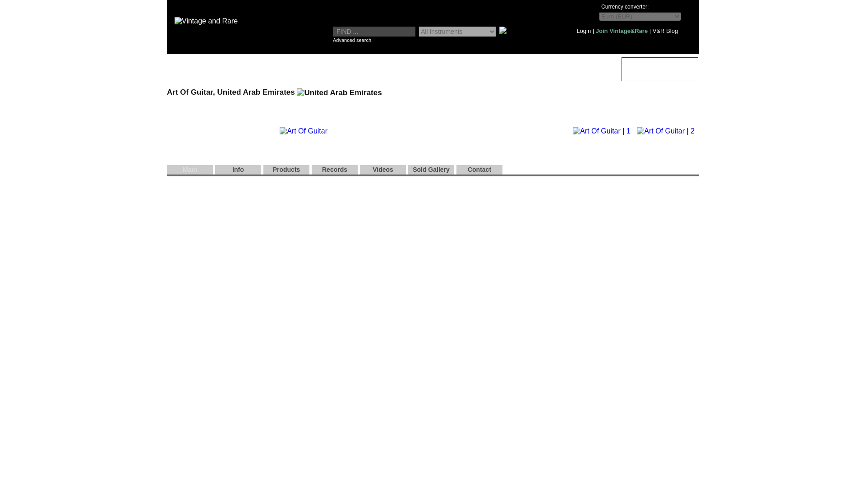 Image resolution: width=866 pixels, height=487 pixels. I want to click on Sold Gallery, so click(431, 170).